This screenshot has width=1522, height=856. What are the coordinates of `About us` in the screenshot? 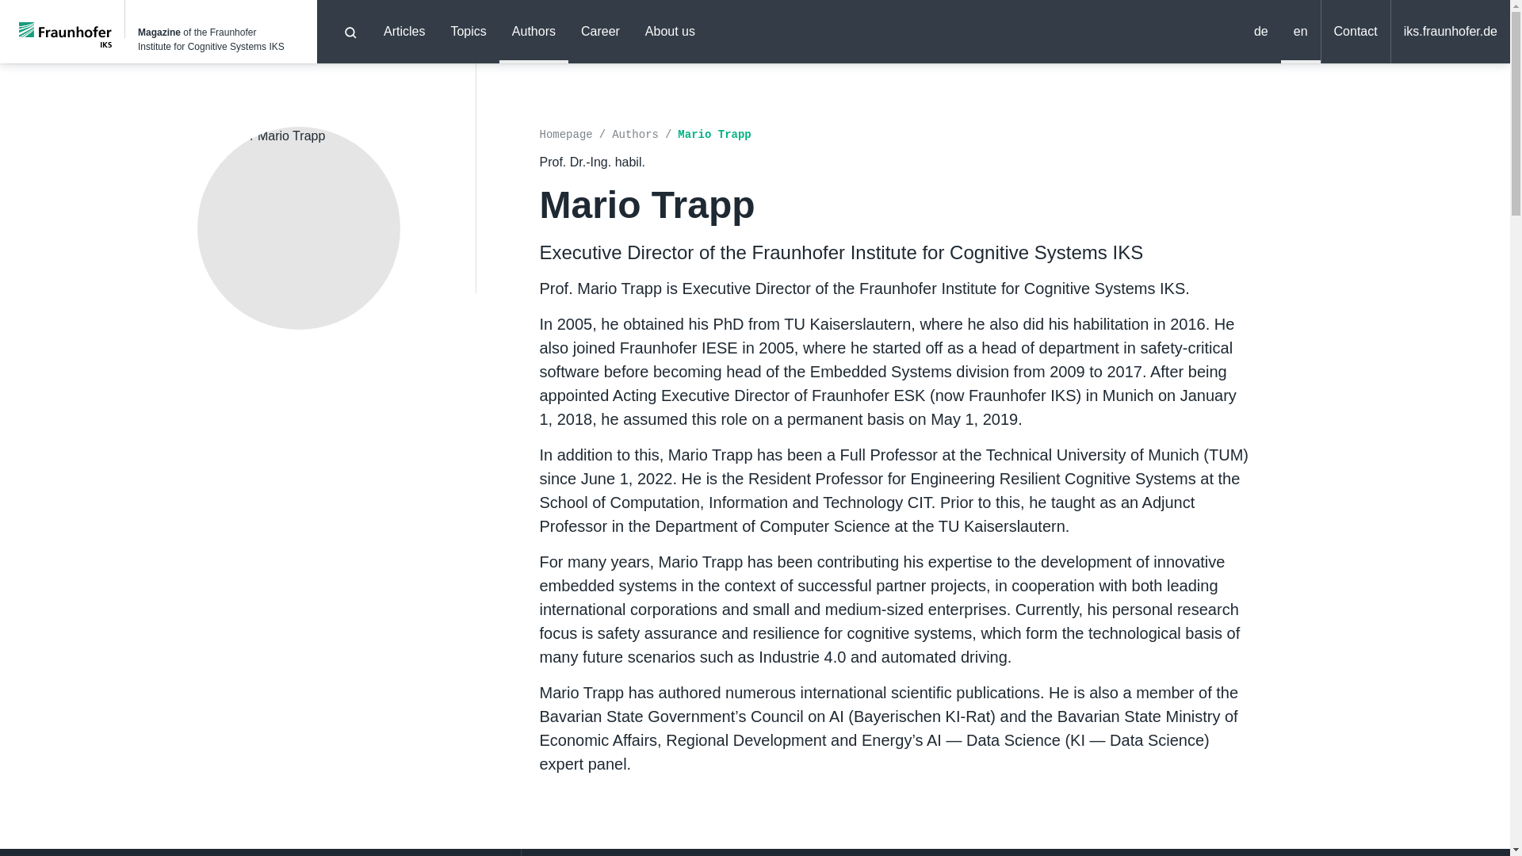 It's located at (670, 32).